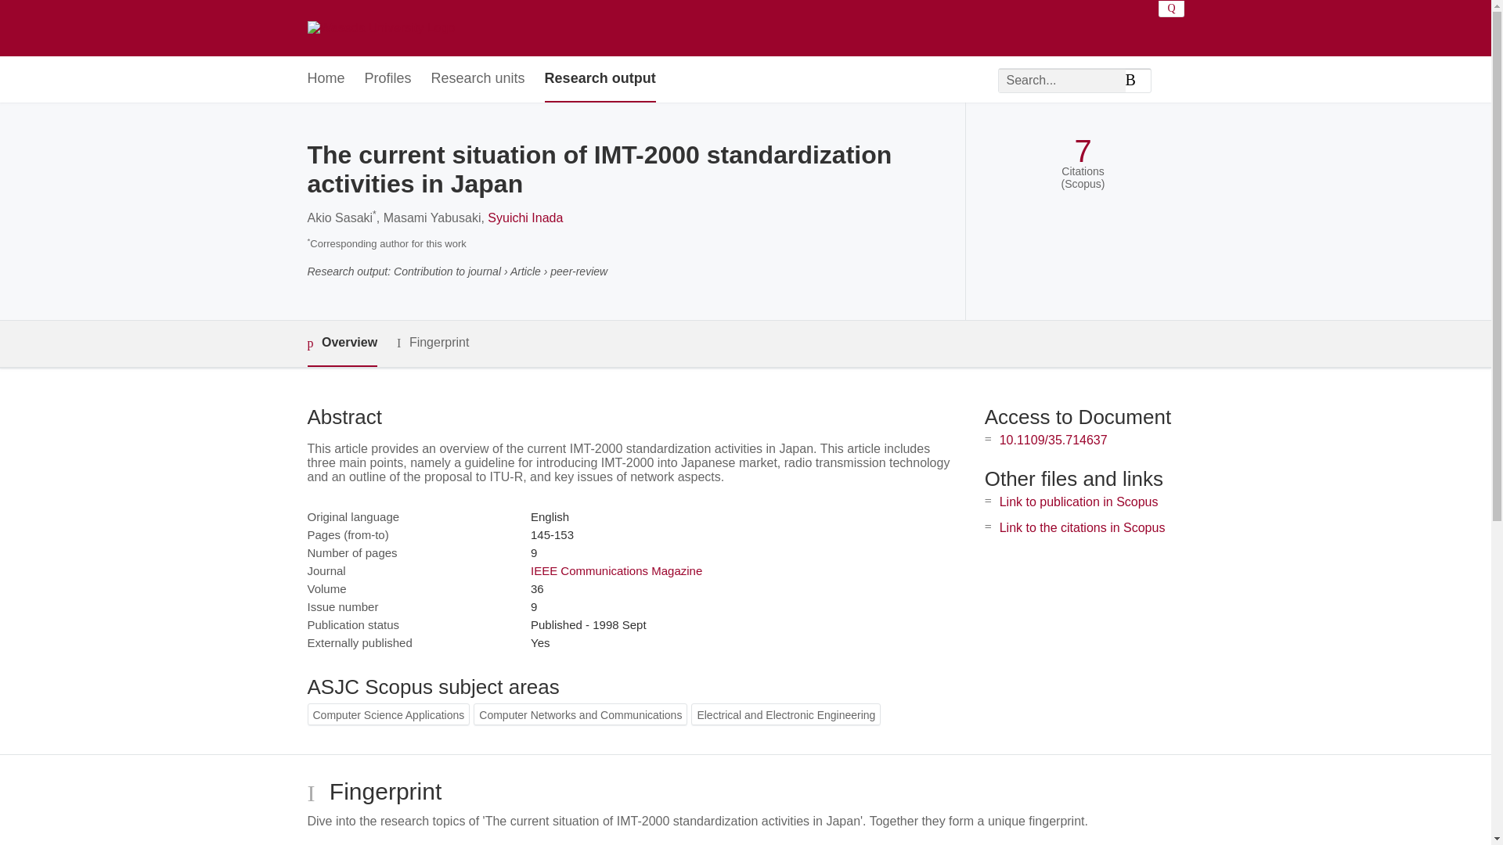  I want to click on Home, so click(325, 79).